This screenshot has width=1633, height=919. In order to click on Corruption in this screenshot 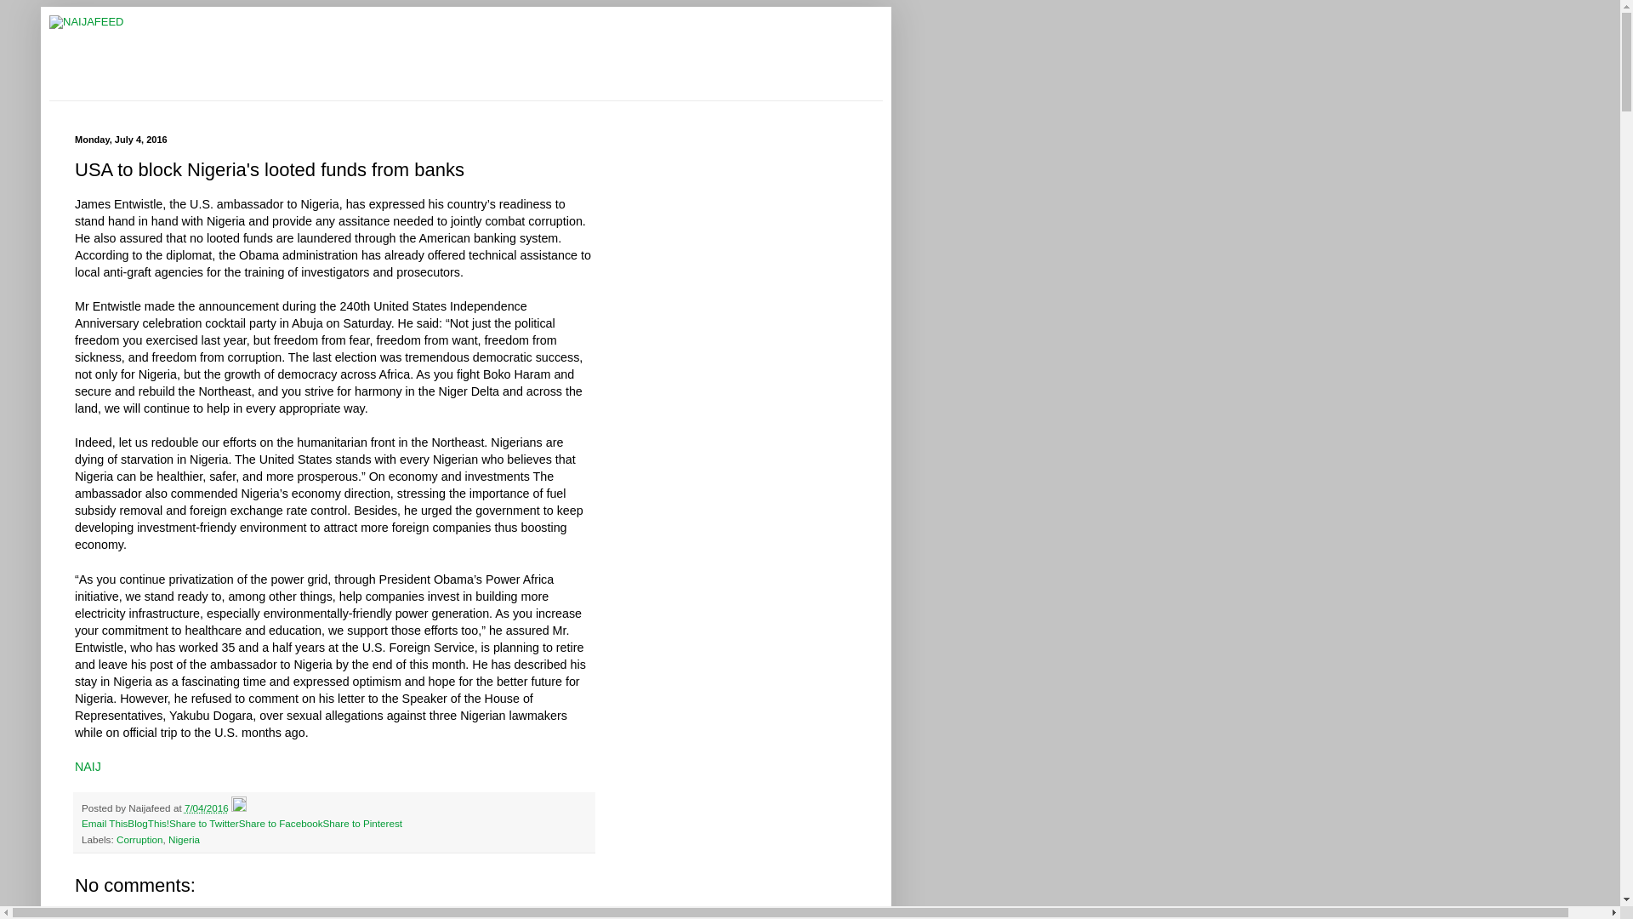, I will do `click(139, 839)`.